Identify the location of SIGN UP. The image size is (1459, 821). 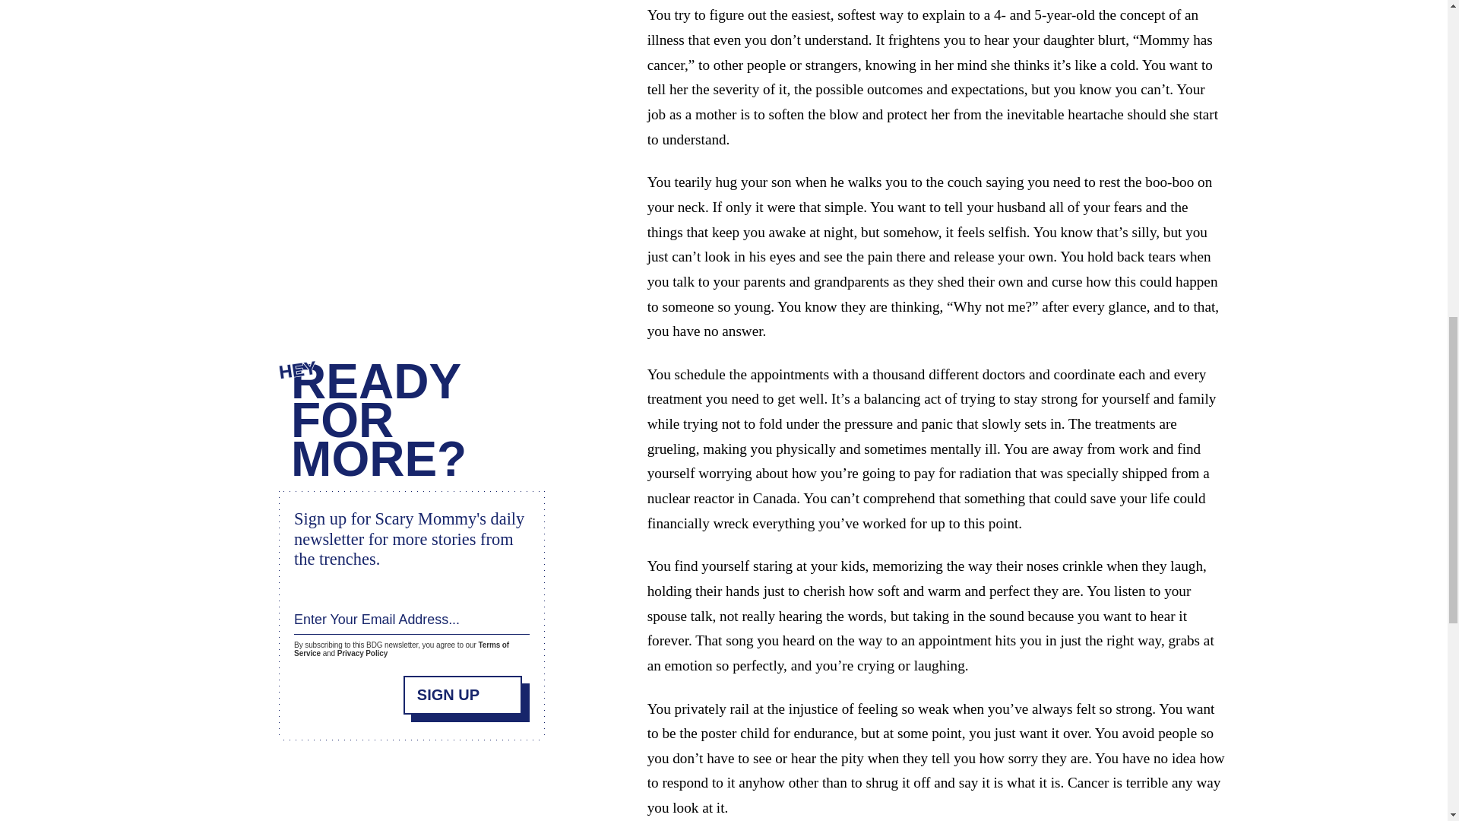
(463, 686).